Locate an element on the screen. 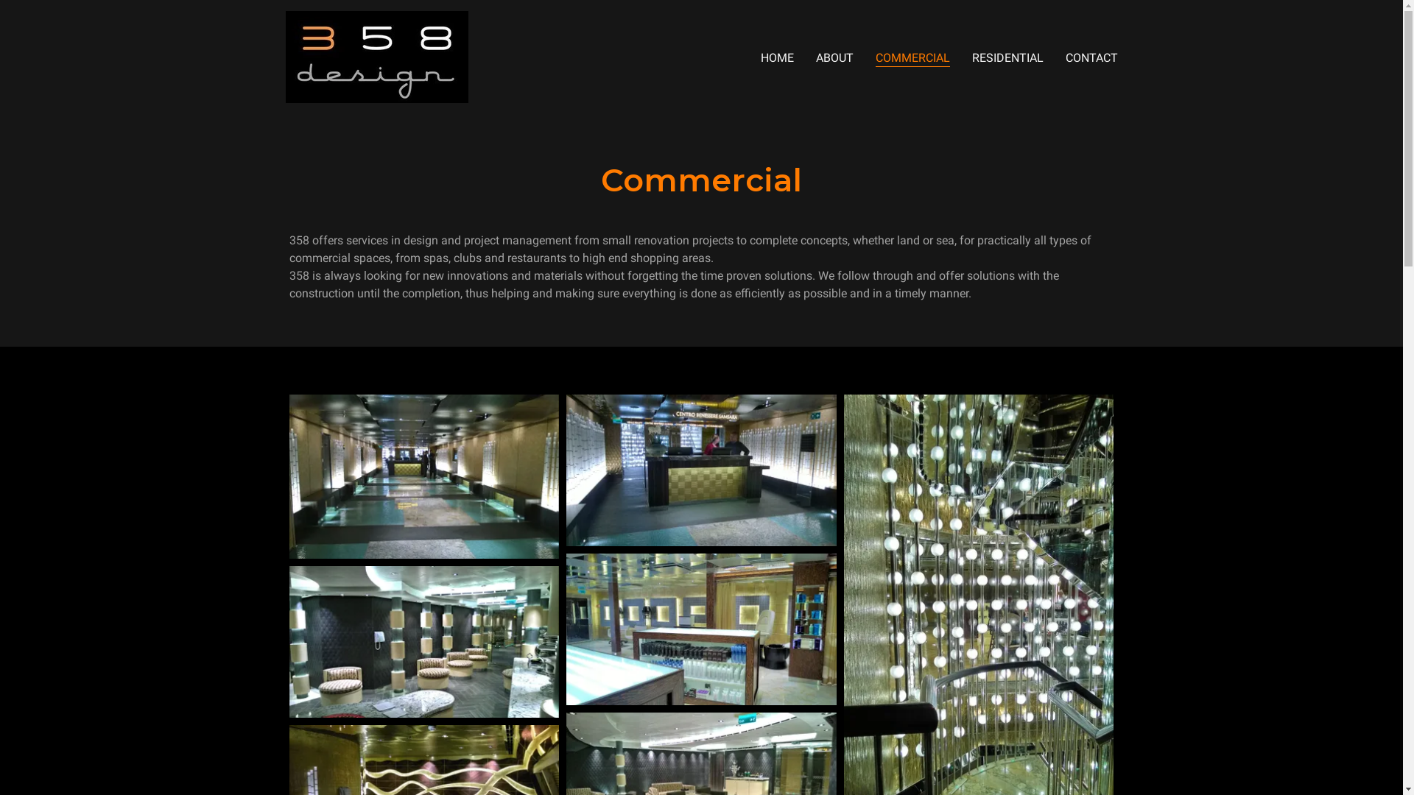  CONTACT is located at coordinates (1091, 57).